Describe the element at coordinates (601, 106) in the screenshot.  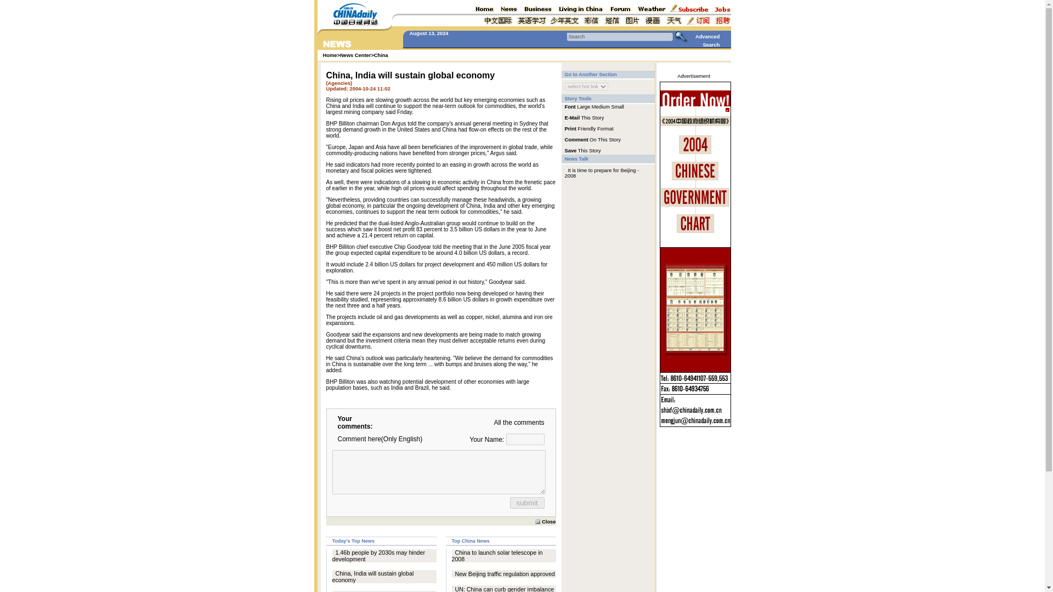
I see `Medium` at that location.